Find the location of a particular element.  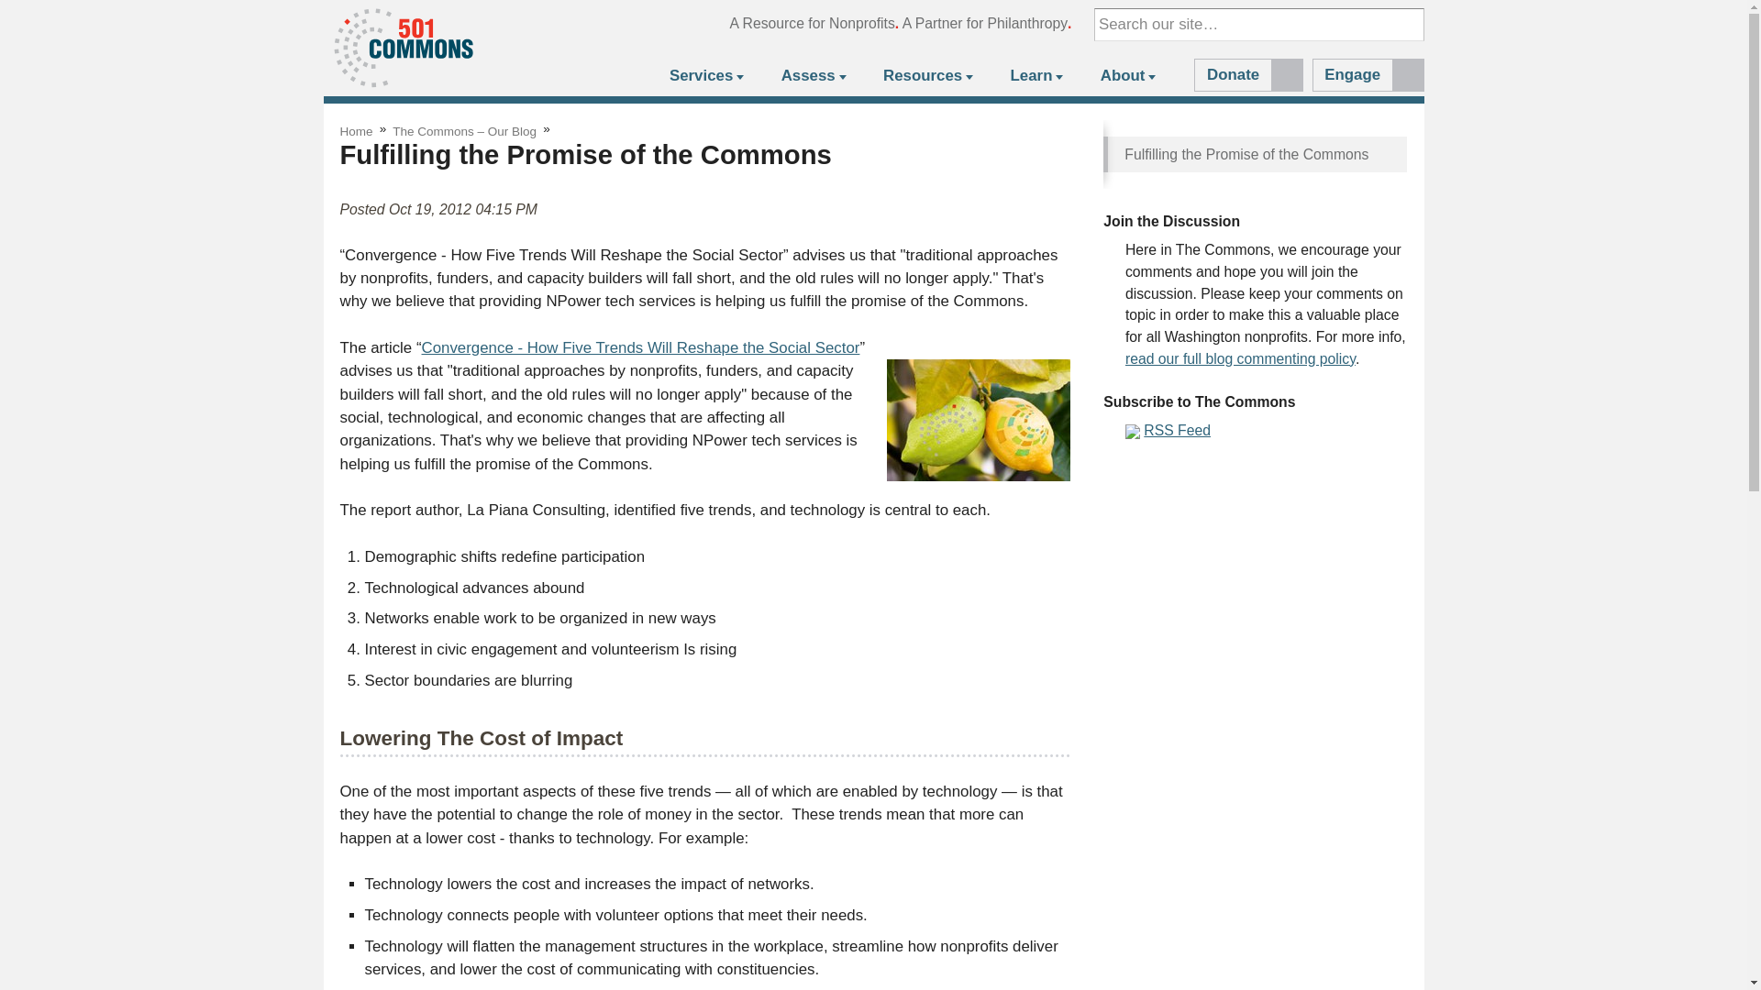

501 Commons is located at coordinates (403, 48).